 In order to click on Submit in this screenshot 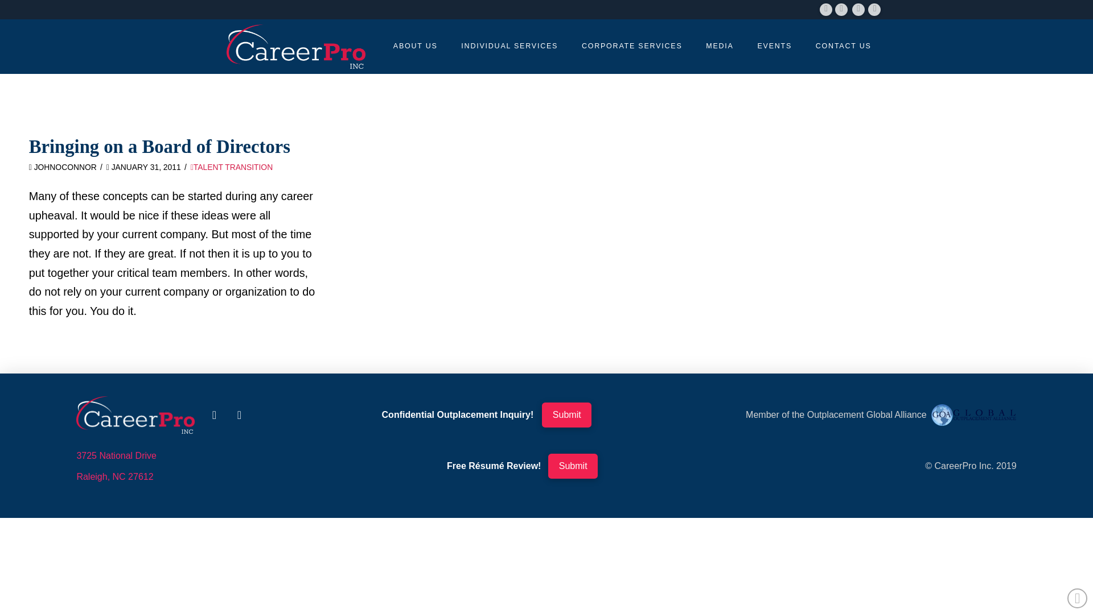, I will do `click(573, 466)`.